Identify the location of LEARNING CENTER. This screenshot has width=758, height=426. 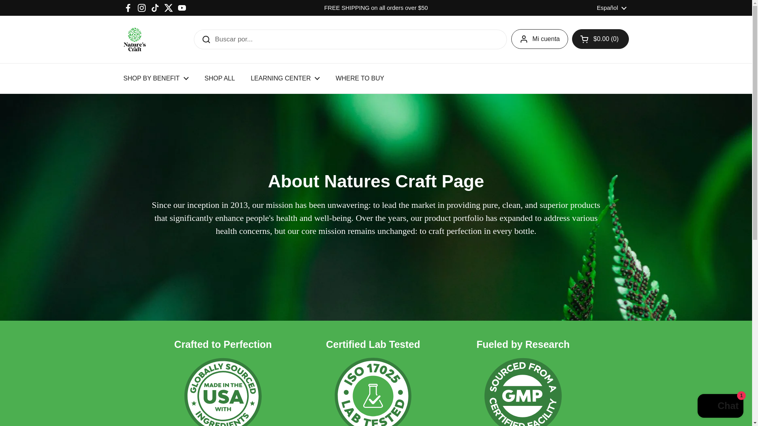
(285, 78).